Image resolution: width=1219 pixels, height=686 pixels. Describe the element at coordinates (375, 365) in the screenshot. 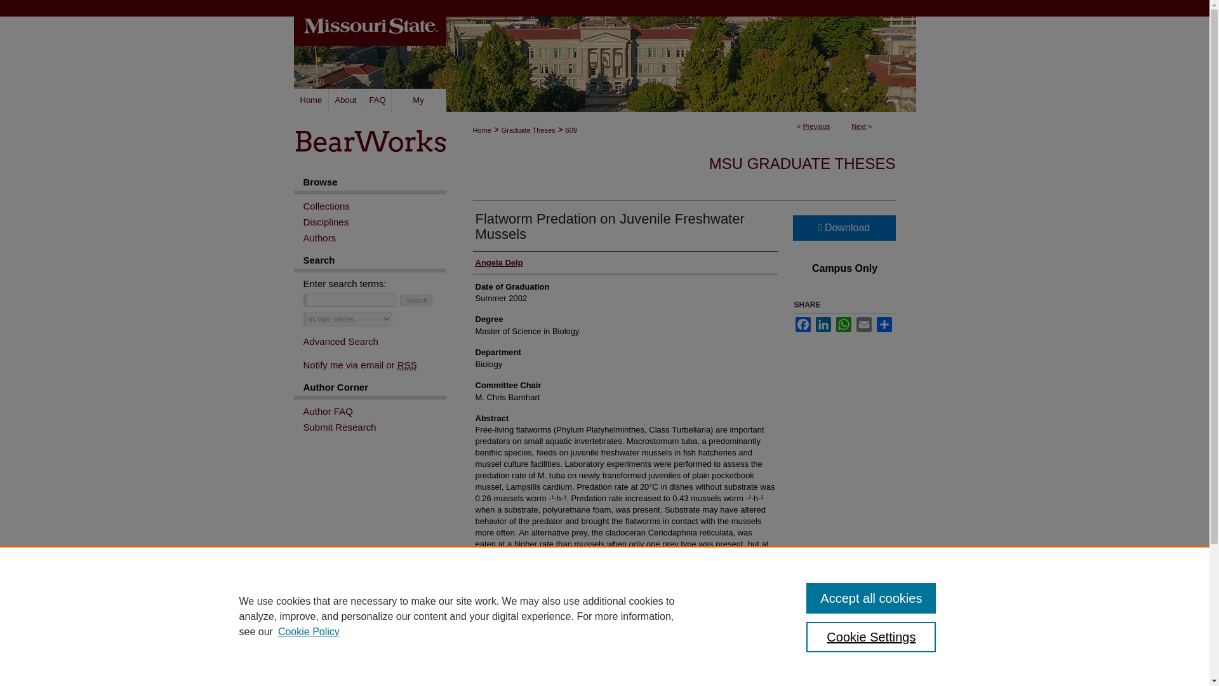

I see `Email or RSS Notifications` at that location.